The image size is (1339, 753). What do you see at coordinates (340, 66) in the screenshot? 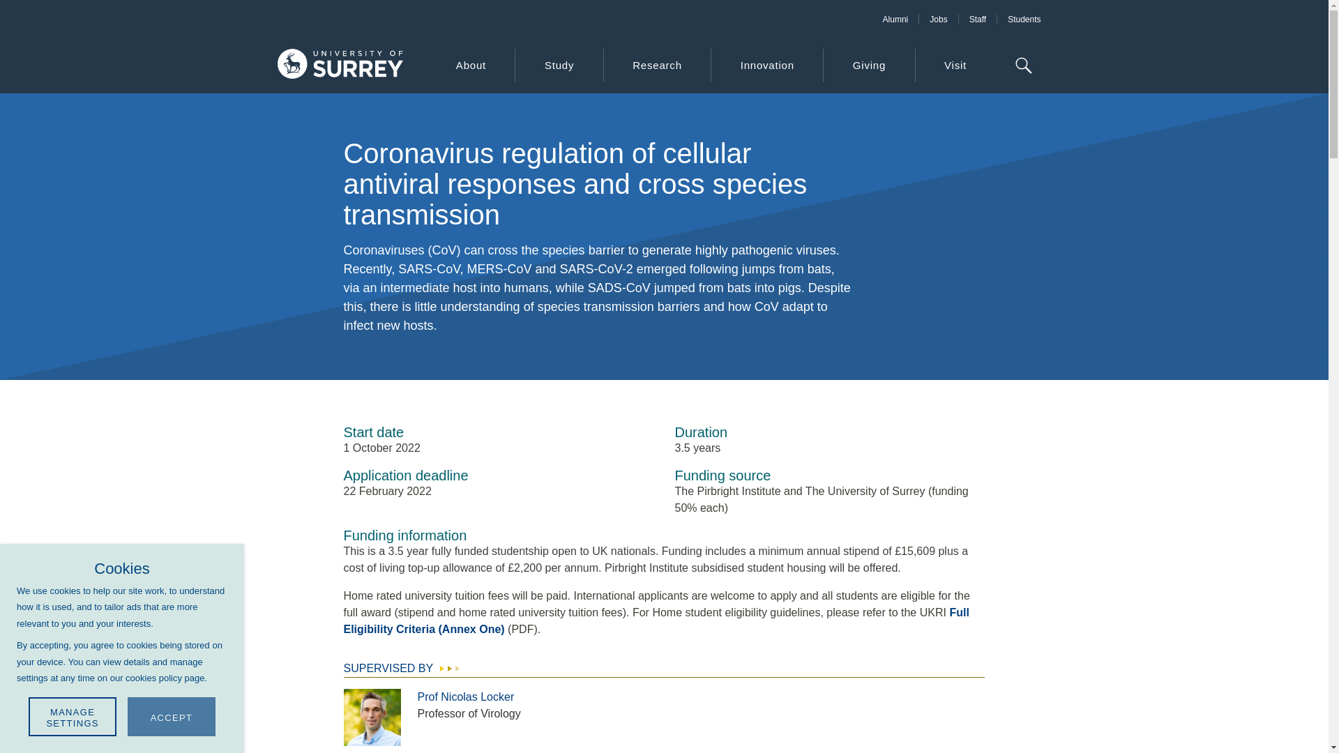
I see `Home` at bounding box center [340, 66].